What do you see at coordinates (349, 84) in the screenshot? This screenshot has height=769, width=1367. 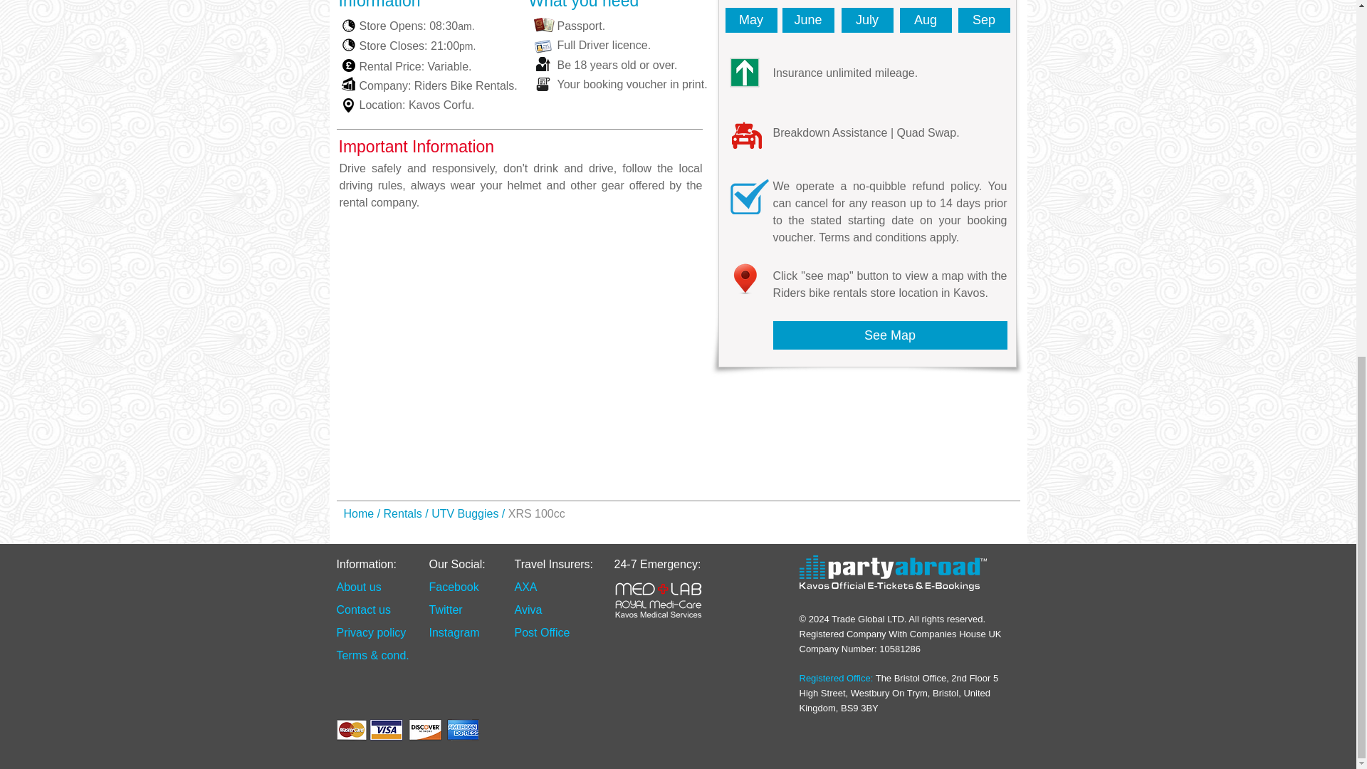 I see `Shop Icon.png` at bounding box center [349, 84].